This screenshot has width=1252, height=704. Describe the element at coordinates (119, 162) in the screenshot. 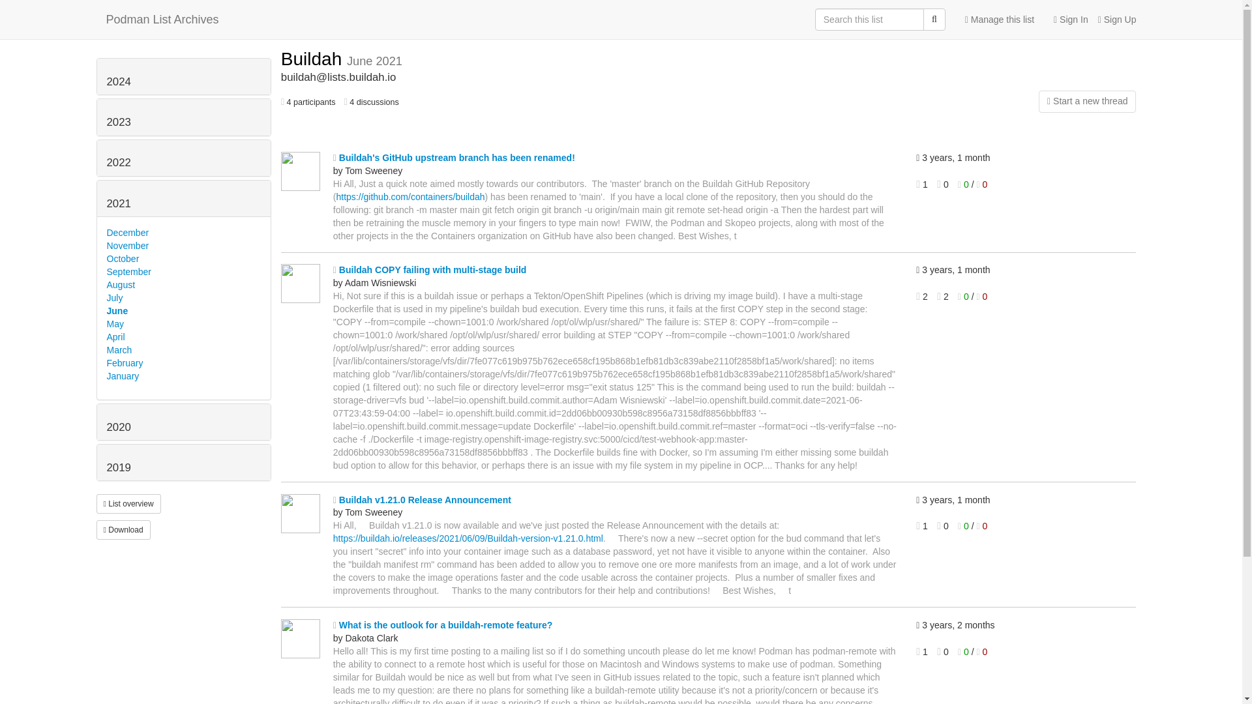

I see `2022` at that location.